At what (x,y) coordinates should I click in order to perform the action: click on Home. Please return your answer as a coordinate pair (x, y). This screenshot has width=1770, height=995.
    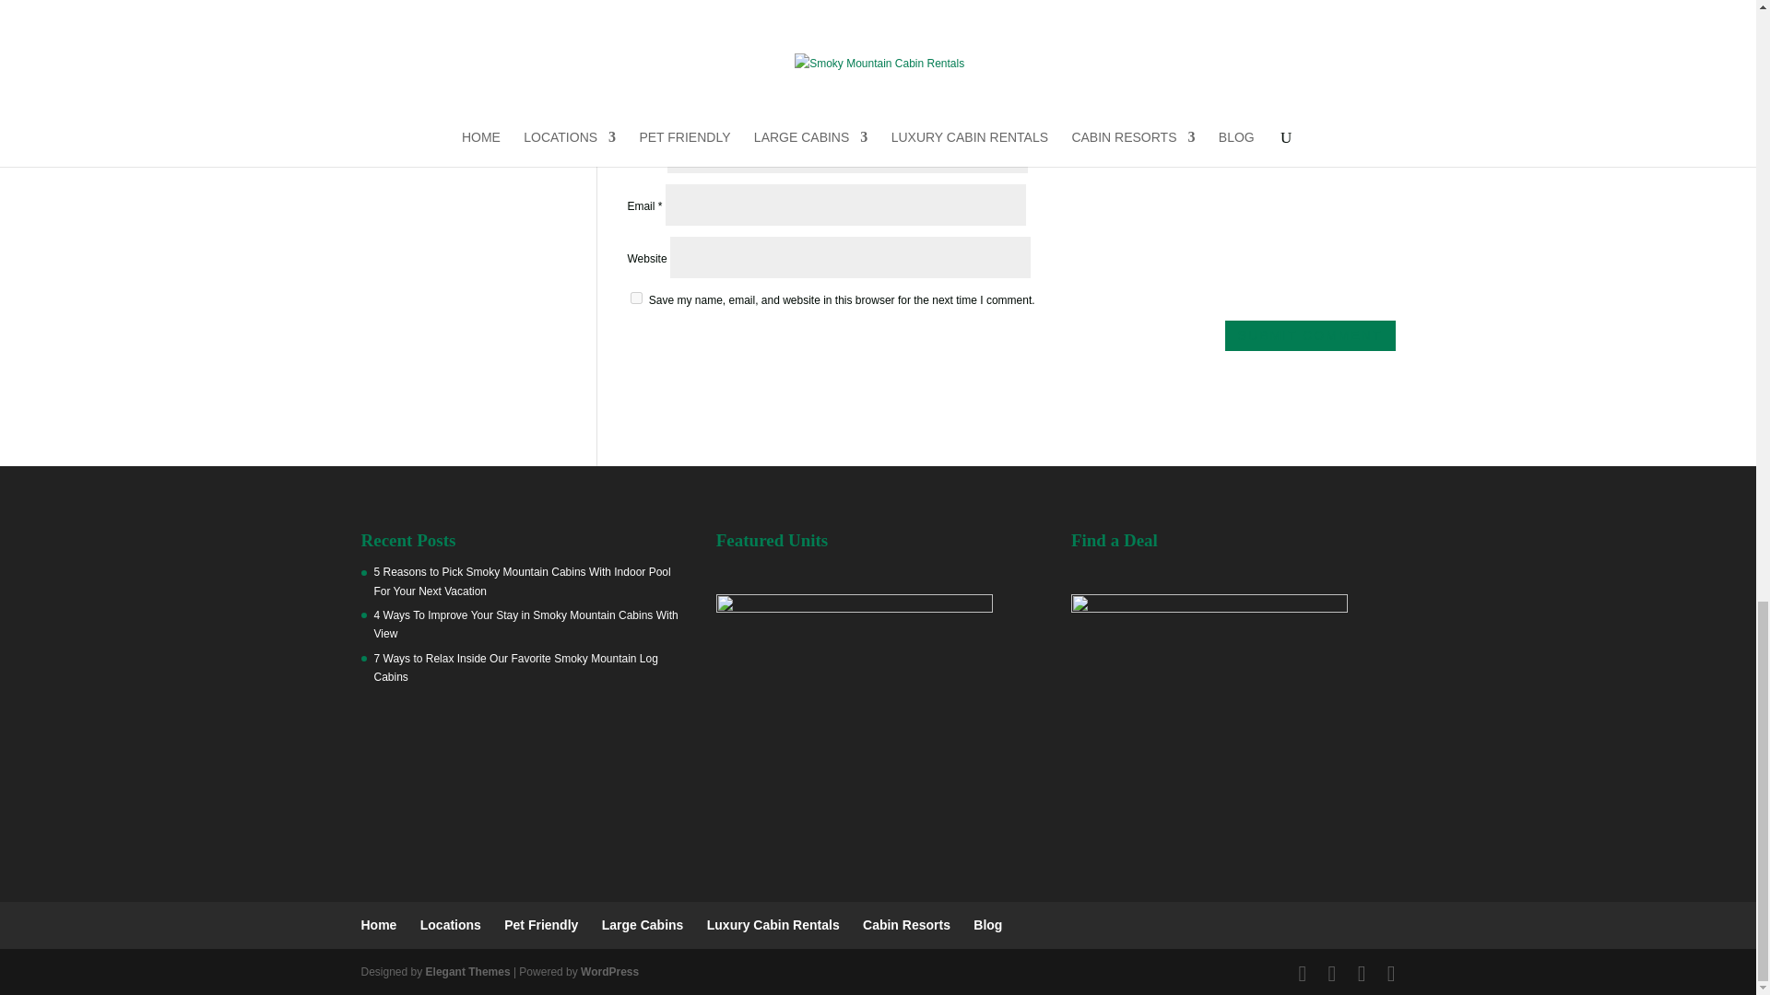
    Looking at the image, I should click on (378, 924).